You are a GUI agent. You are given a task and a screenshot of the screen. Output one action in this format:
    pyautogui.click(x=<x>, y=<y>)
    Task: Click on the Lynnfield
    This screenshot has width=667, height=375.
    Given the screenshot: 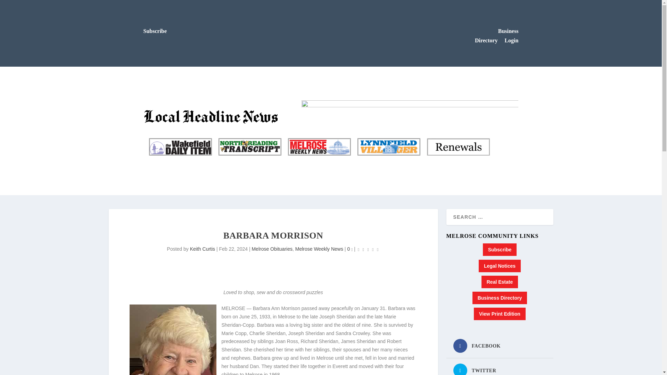 What is the action you would take?
    pyautogui.click(x=388, y=147)
    